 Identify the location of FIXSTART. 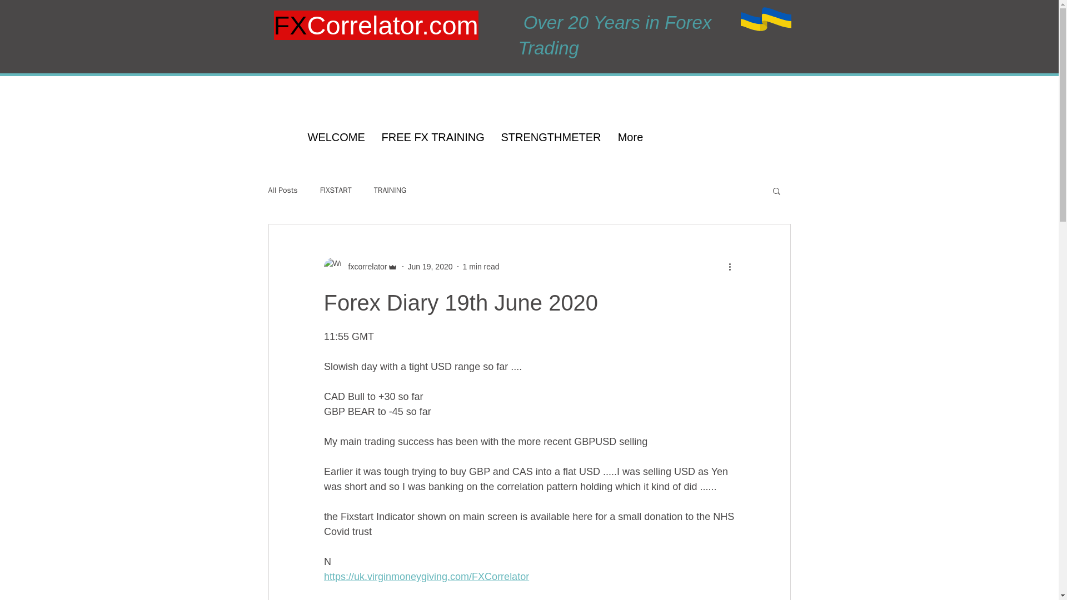
(336, 190).